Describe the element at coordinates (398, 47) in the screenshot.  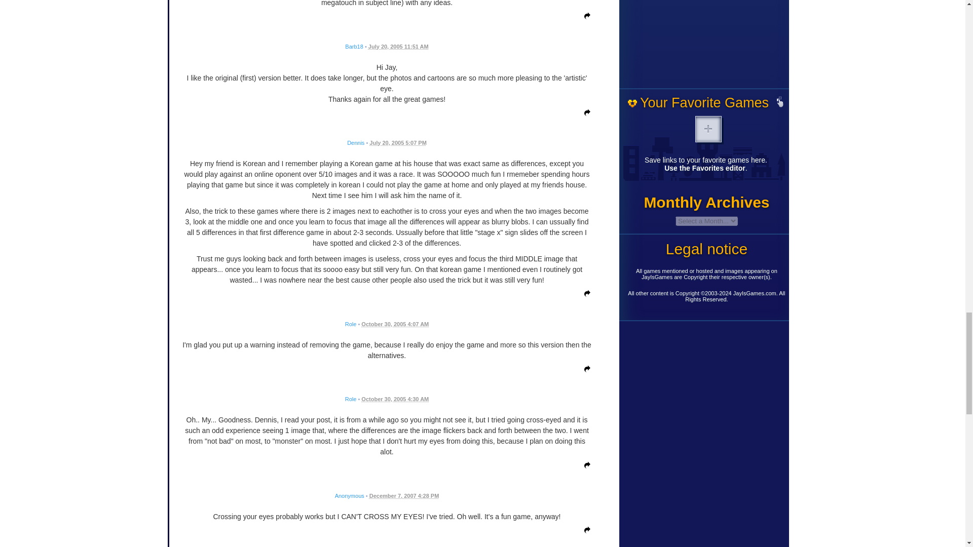
I see `2005-07-20T11:51:38-05:00` at that location.